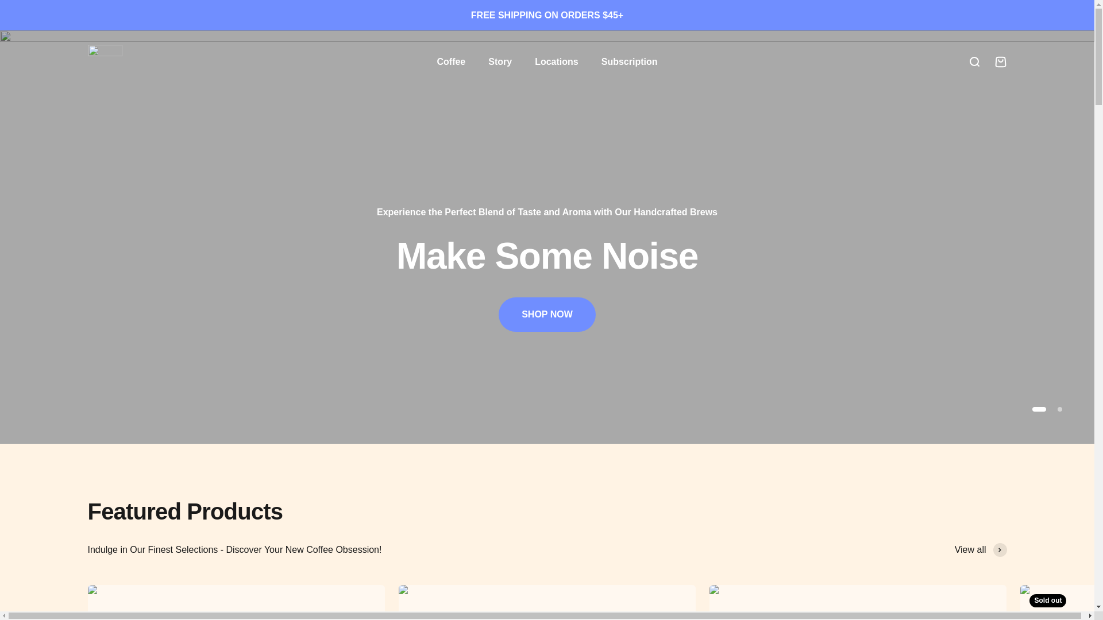 The width and height of the screenshot is (1103, 620). I want to click on Go to item 1, so click(1039, 409).